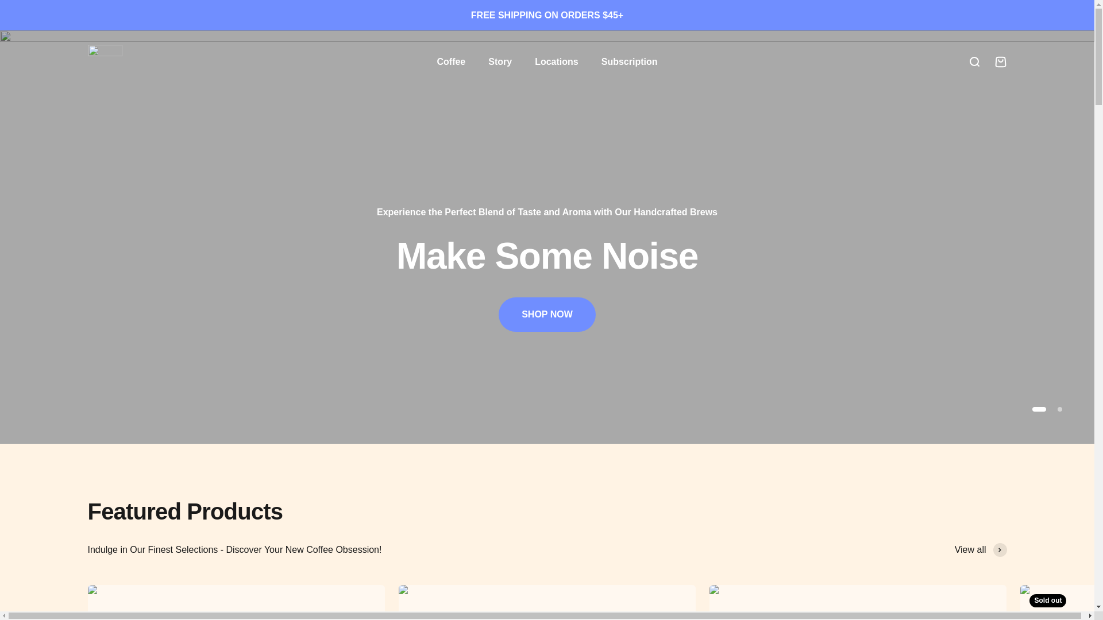 The width and height of the screenshot is (1103, 620). I want to click on Go to item 1, so click(1039, 409).